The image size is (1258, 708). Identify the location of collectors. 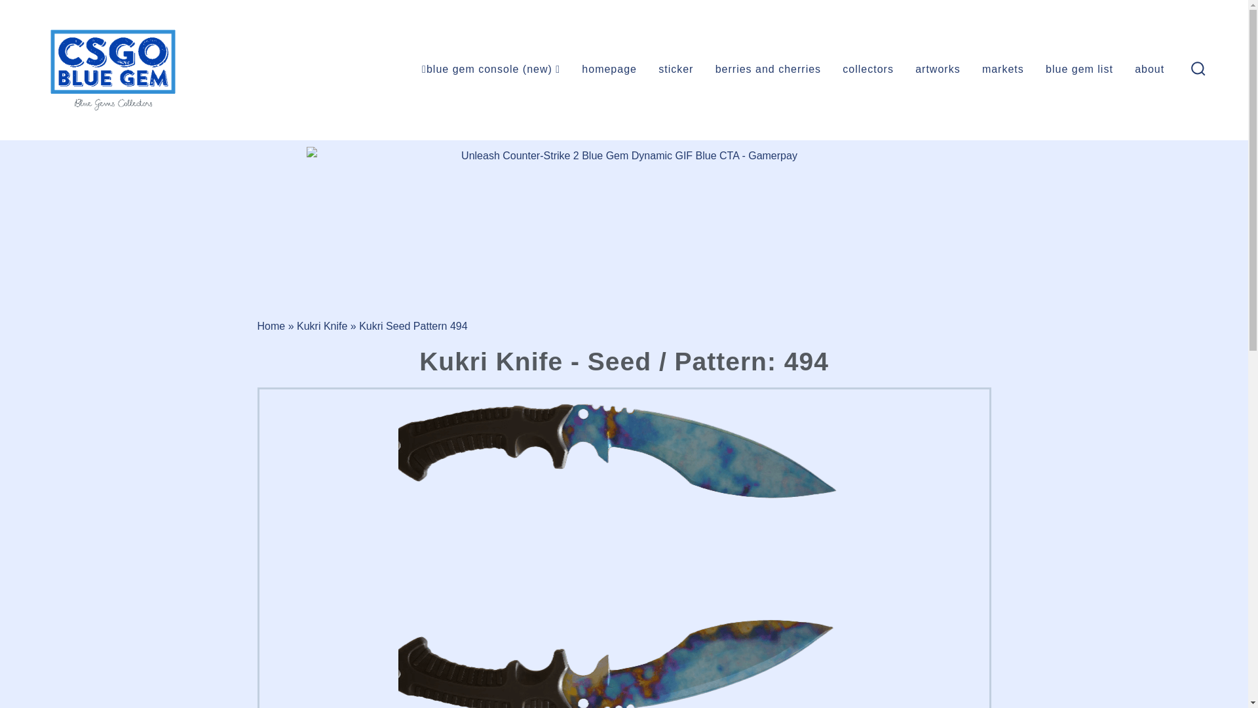
(867, 69).